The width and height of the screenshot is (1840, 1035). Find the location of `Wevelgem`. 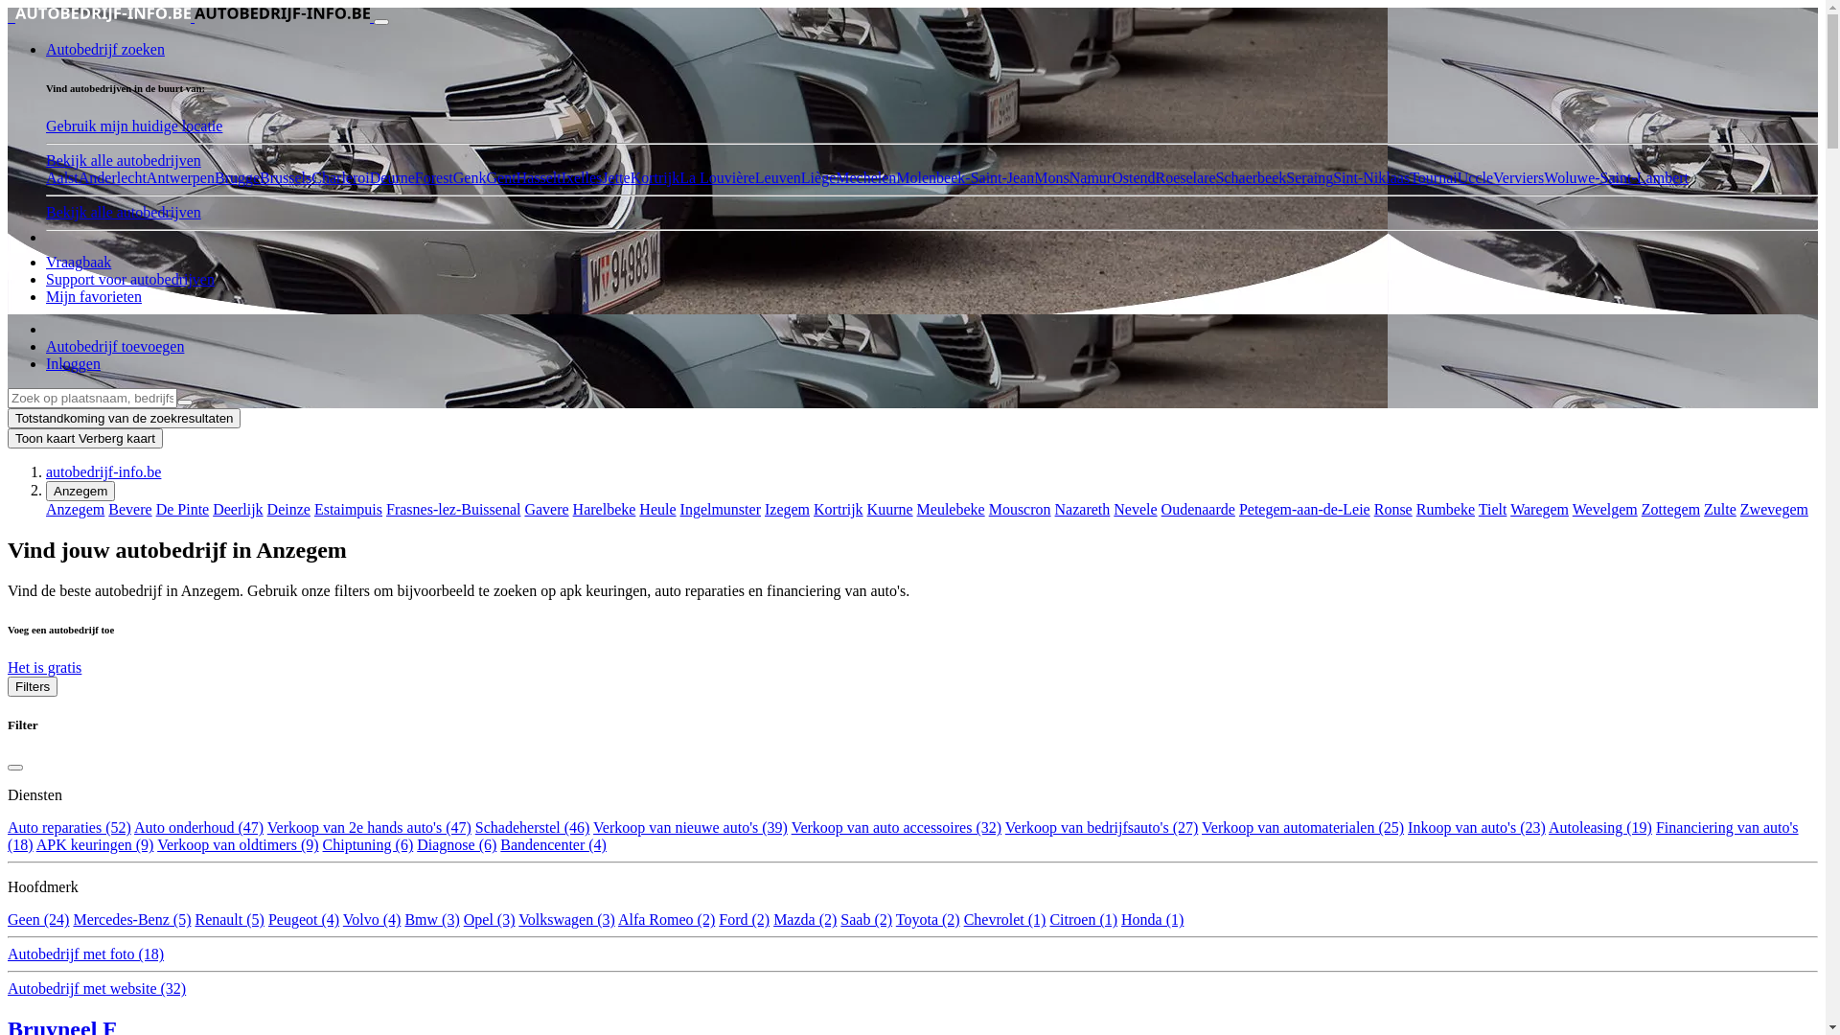

Wevelgem is located at coordinates (1605, 510).